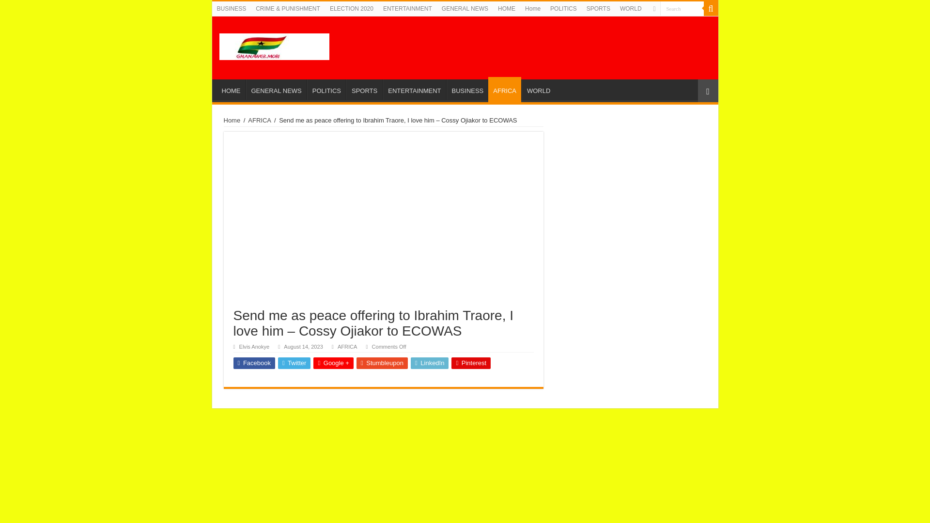 The height and width of the screenshot is (523, 930). What do you see at coordinates (276, 90) in the screenshot?
I see `GENERAL NEWS` at bounding box center [276, 90].